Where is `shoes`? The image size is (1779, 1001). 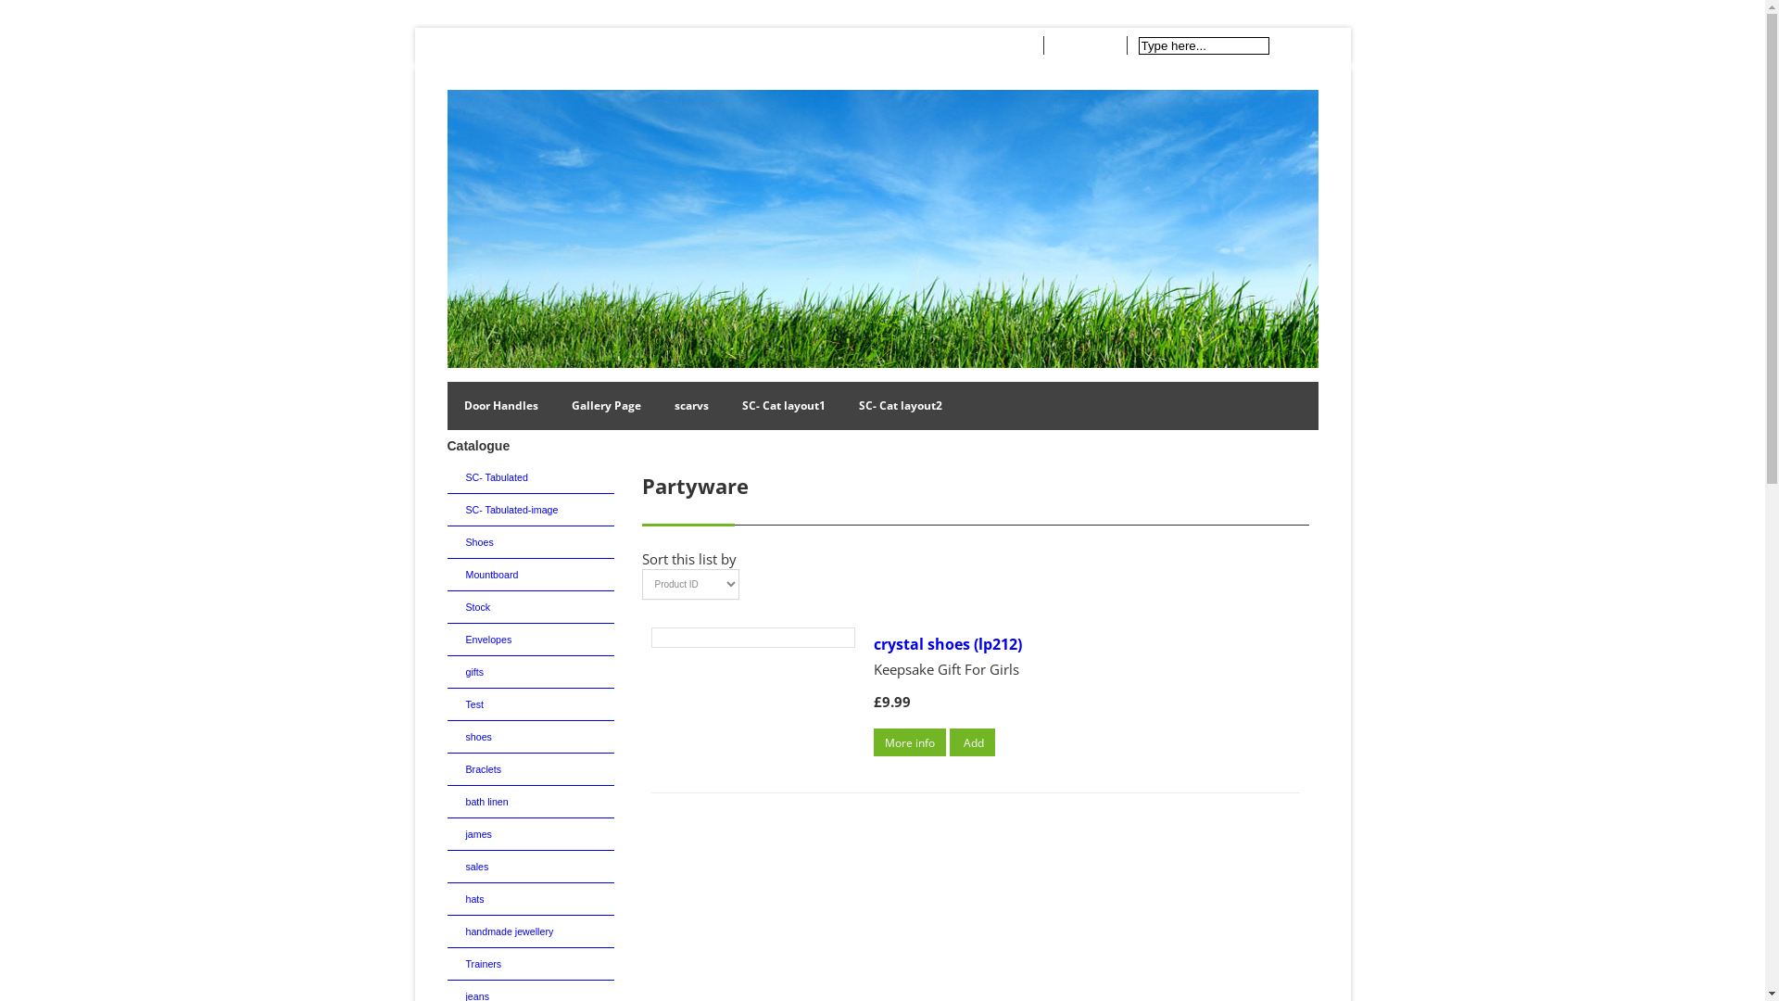 shoes is located at coordinates (530, 738).